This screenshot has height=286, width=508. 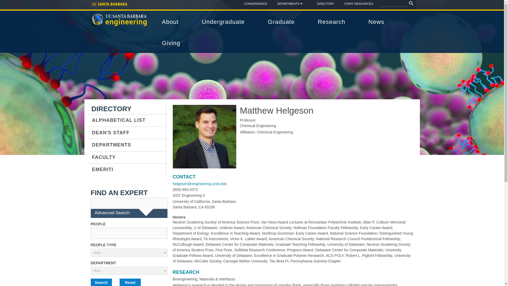 What do you see at coordinates (359, 4) in the screenshot?
I see `STAFF RESOURCES` at bounding box center [359, 4].